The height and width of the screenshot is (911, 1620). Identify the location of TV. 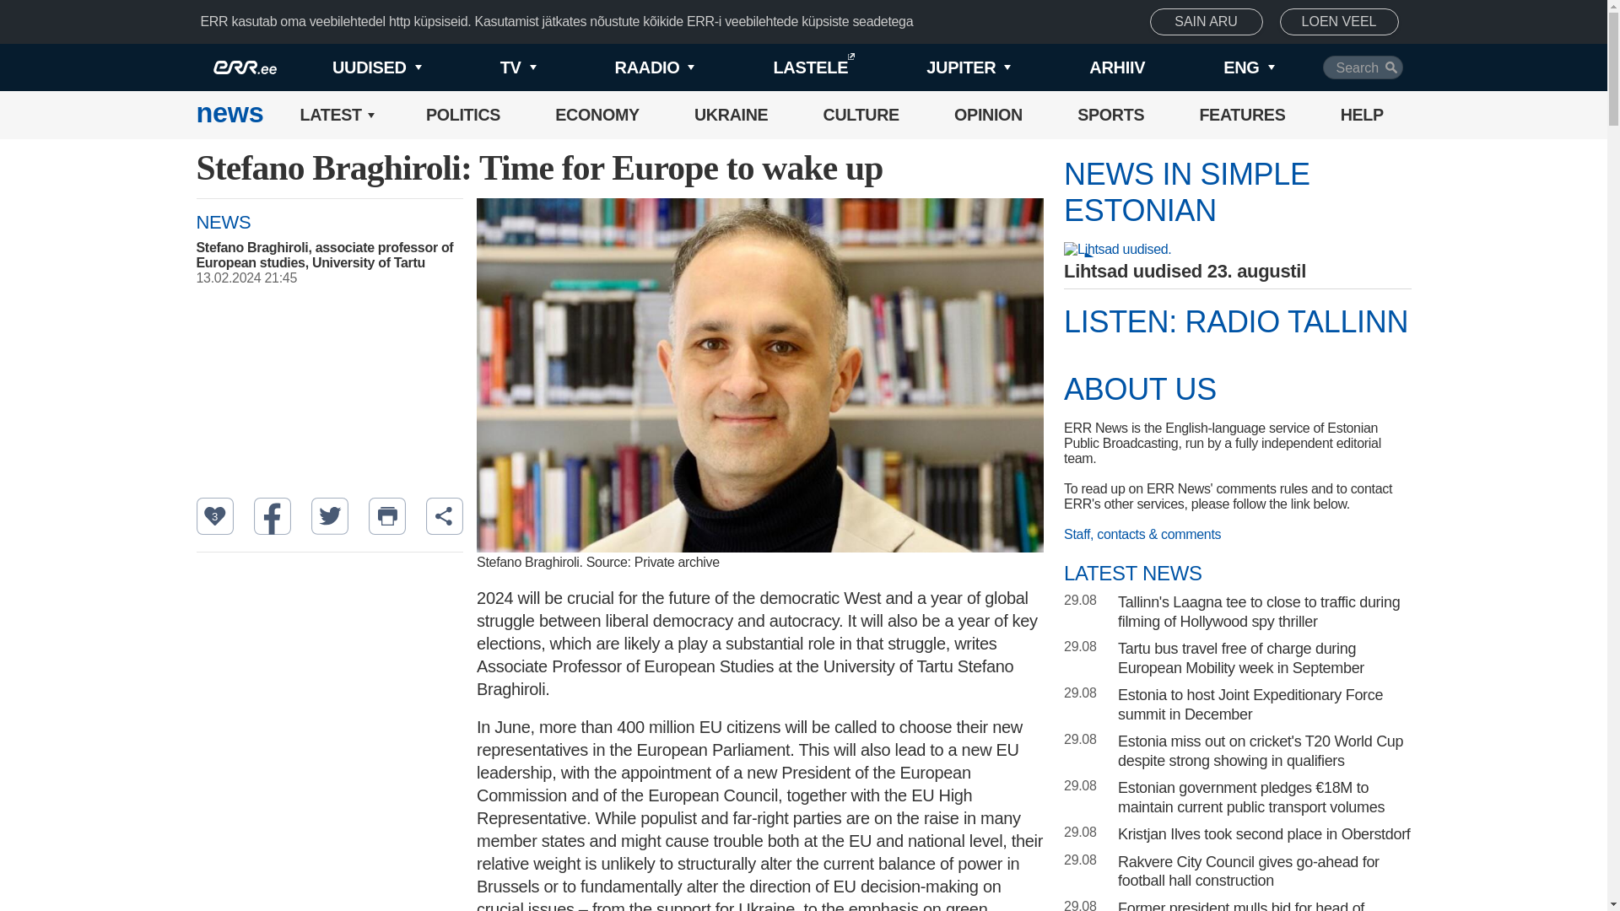
(489, 67).